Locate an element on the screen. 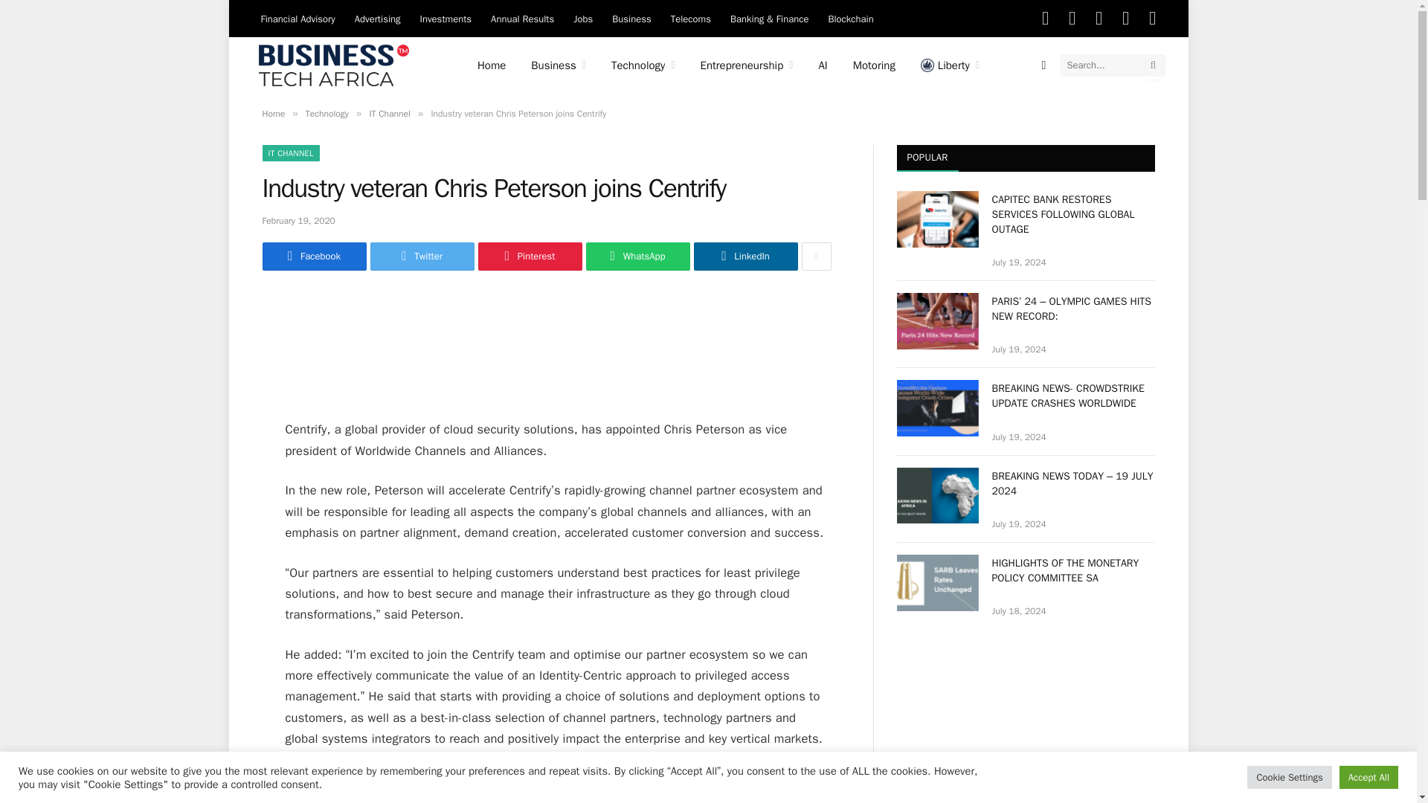 The width and height of the screenshot is (1428, 803). Telecoms is located at coordinates (690, 18).